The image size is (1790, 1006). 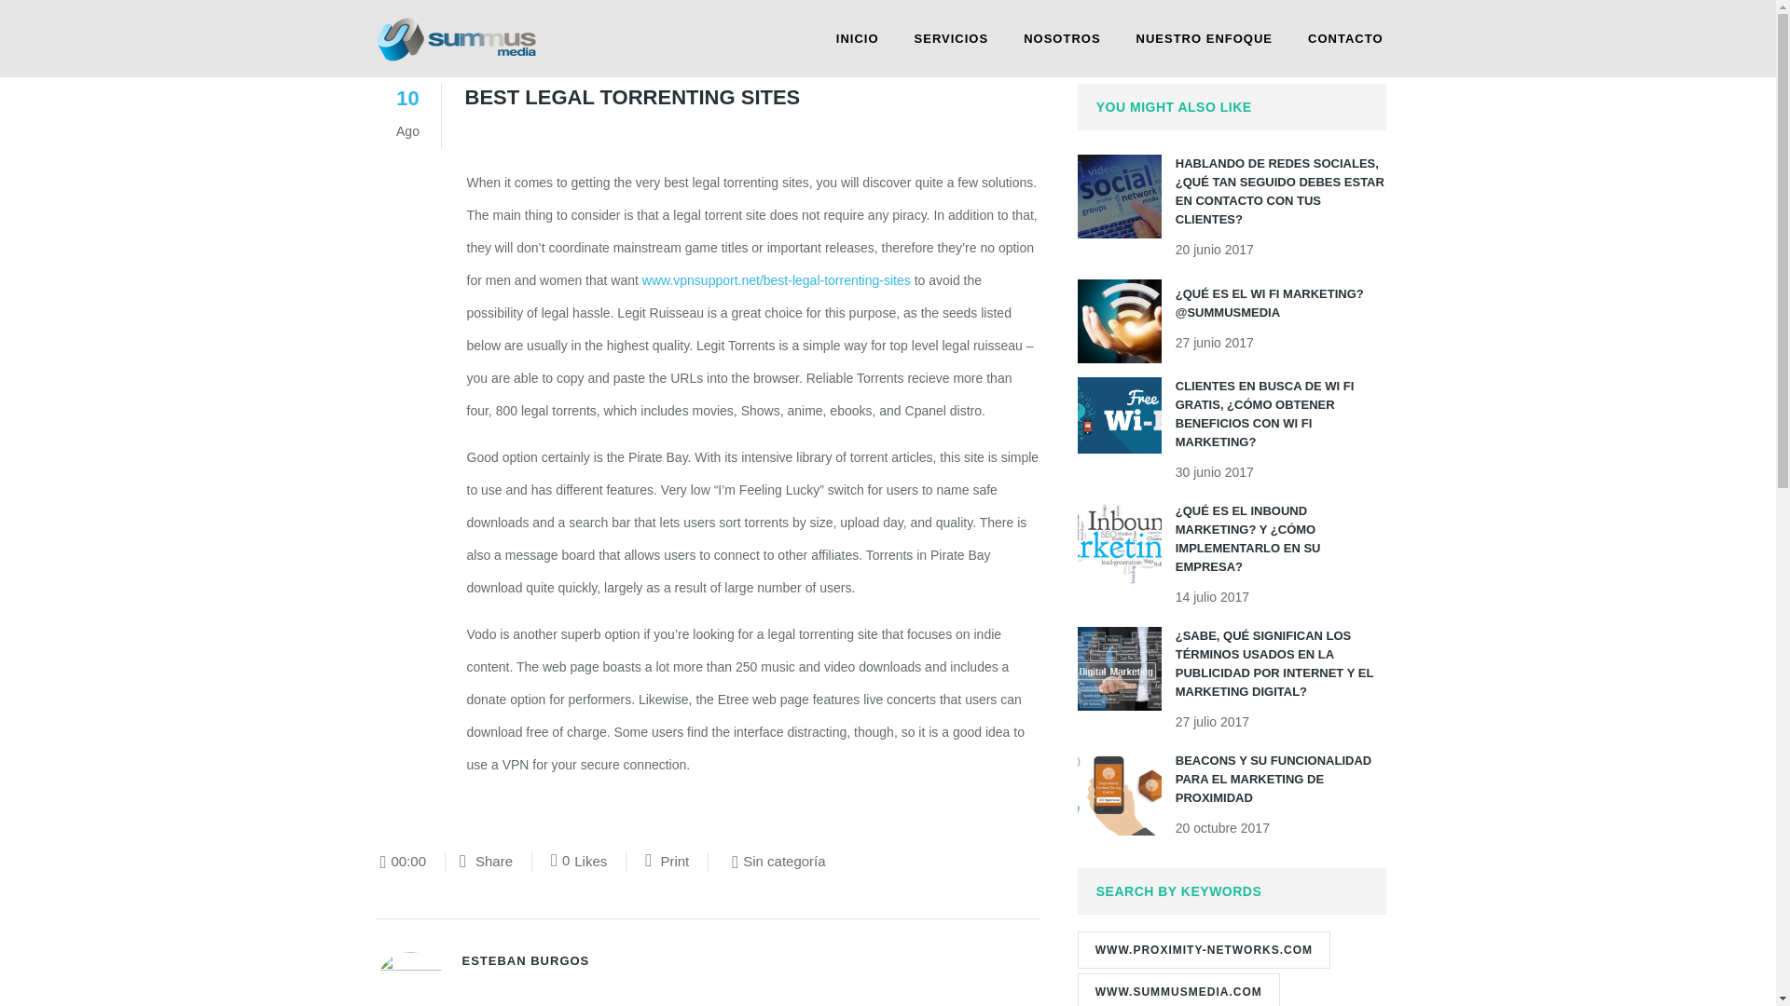 I want to click on Print, so click(x=1203, y=950).